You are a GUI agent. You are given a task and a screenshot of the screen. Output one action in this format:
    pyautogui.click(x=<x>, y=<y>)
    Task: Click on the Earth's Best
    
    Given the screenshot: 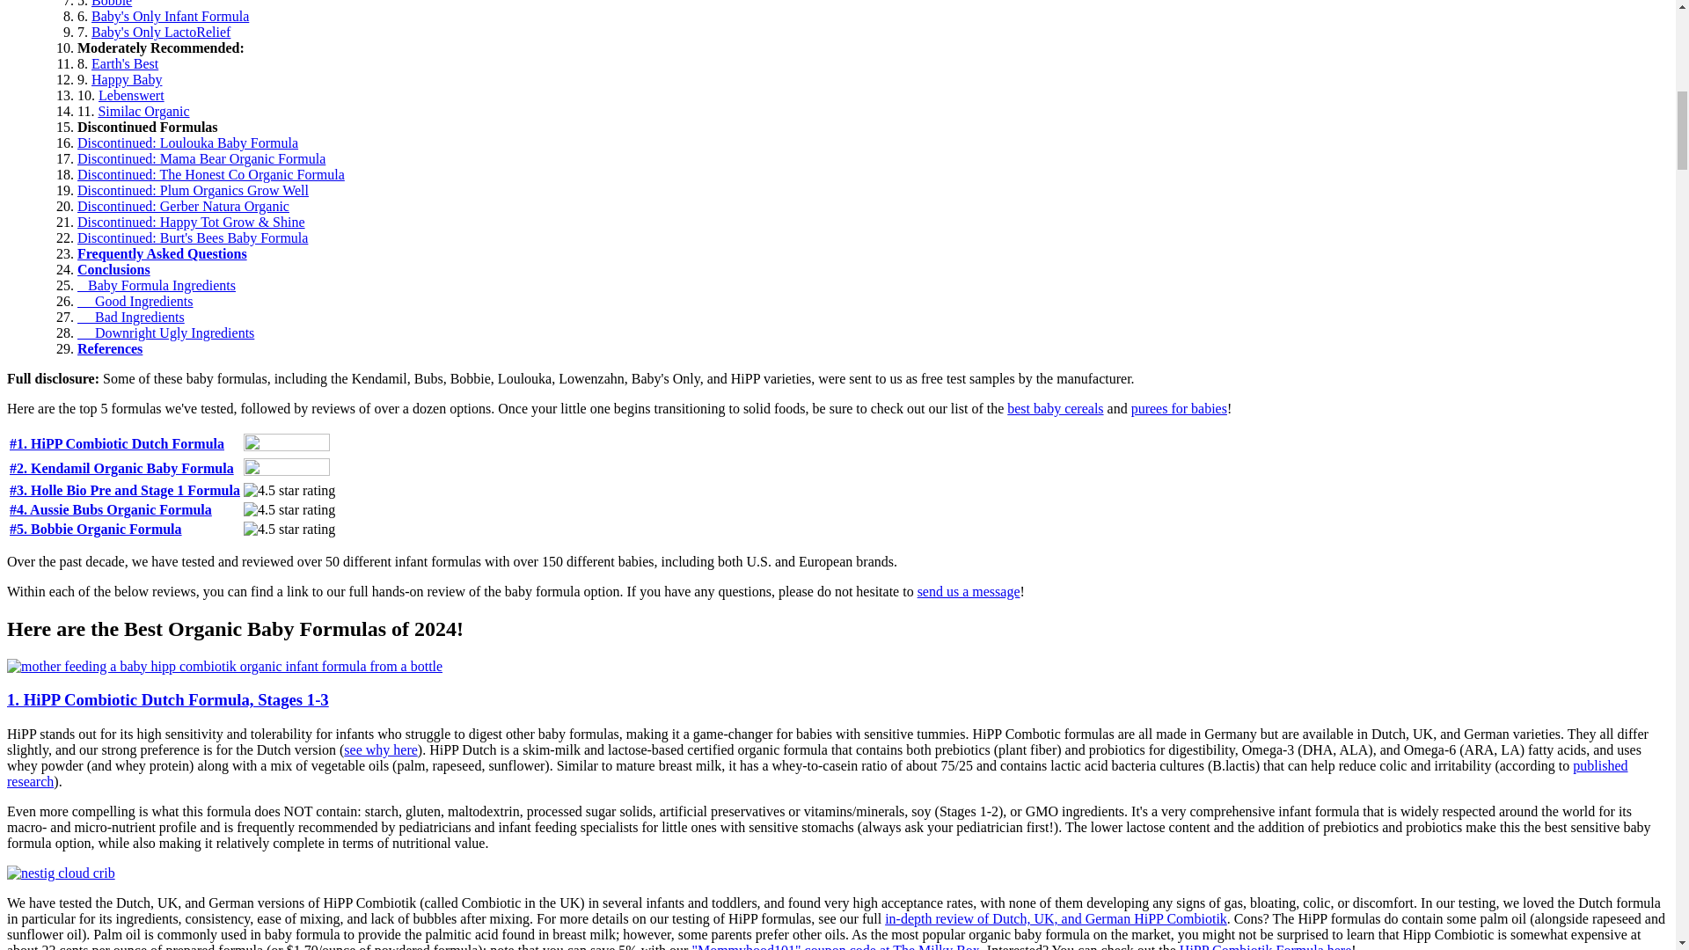 What is the action you would take?
    pyautogui.click(x=125, y=63)
    